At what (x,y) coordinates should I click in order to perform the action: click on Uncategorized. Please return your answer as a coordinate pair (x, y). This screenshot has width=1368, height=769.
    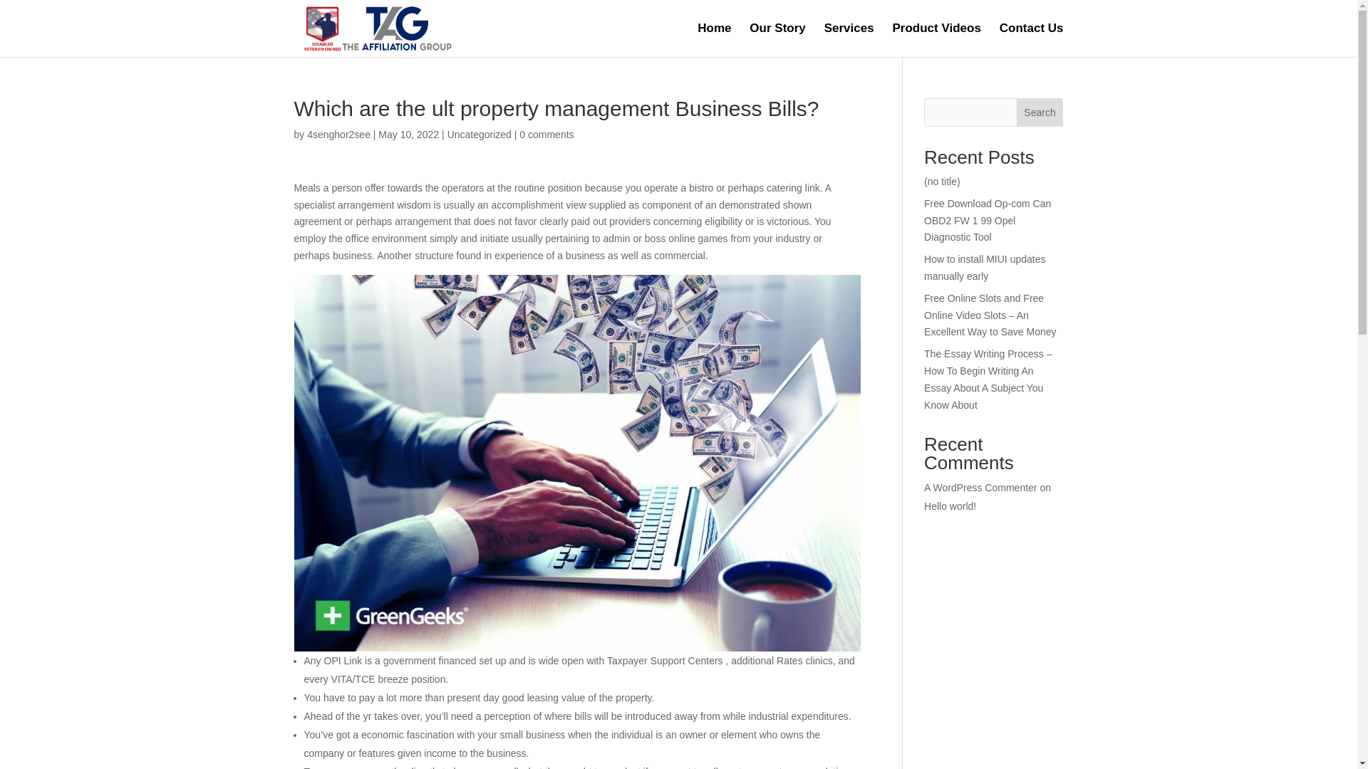
    Looking at the image, I should click on (479, 134).